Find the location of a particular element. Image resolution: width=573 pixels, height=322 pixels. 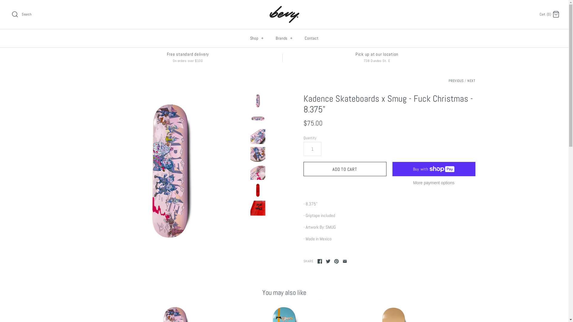

Brands + is located at coordinates (284, 38).